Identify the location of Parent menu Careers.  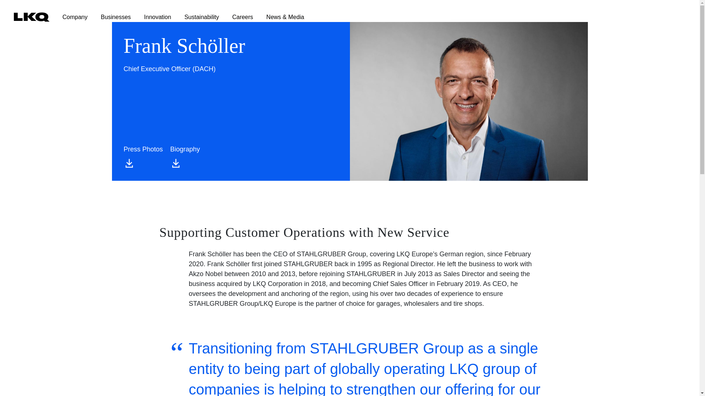
(236, 13).